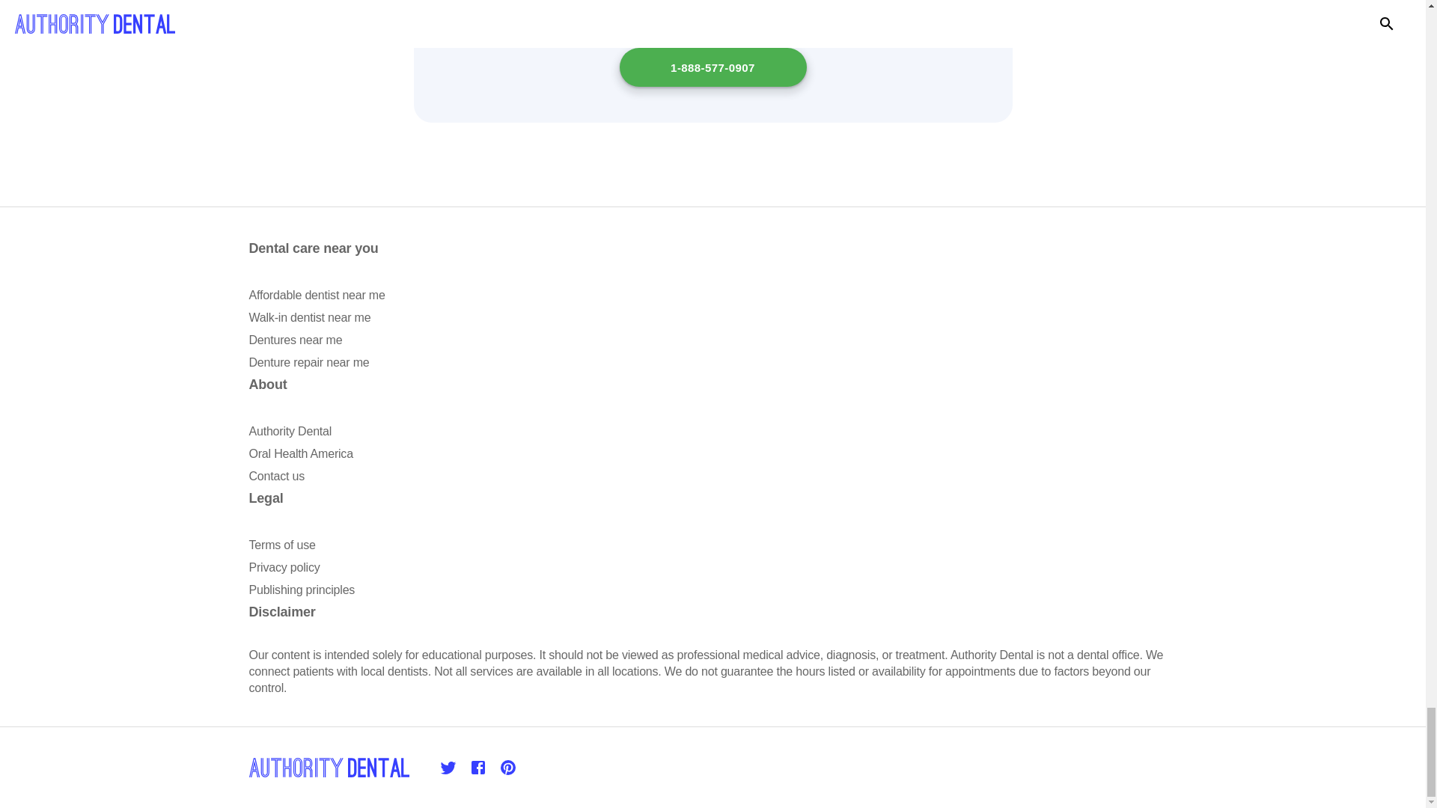 This screenshot has width=1437, height=808. I want to click on Publishing principles, so click(302, 590).